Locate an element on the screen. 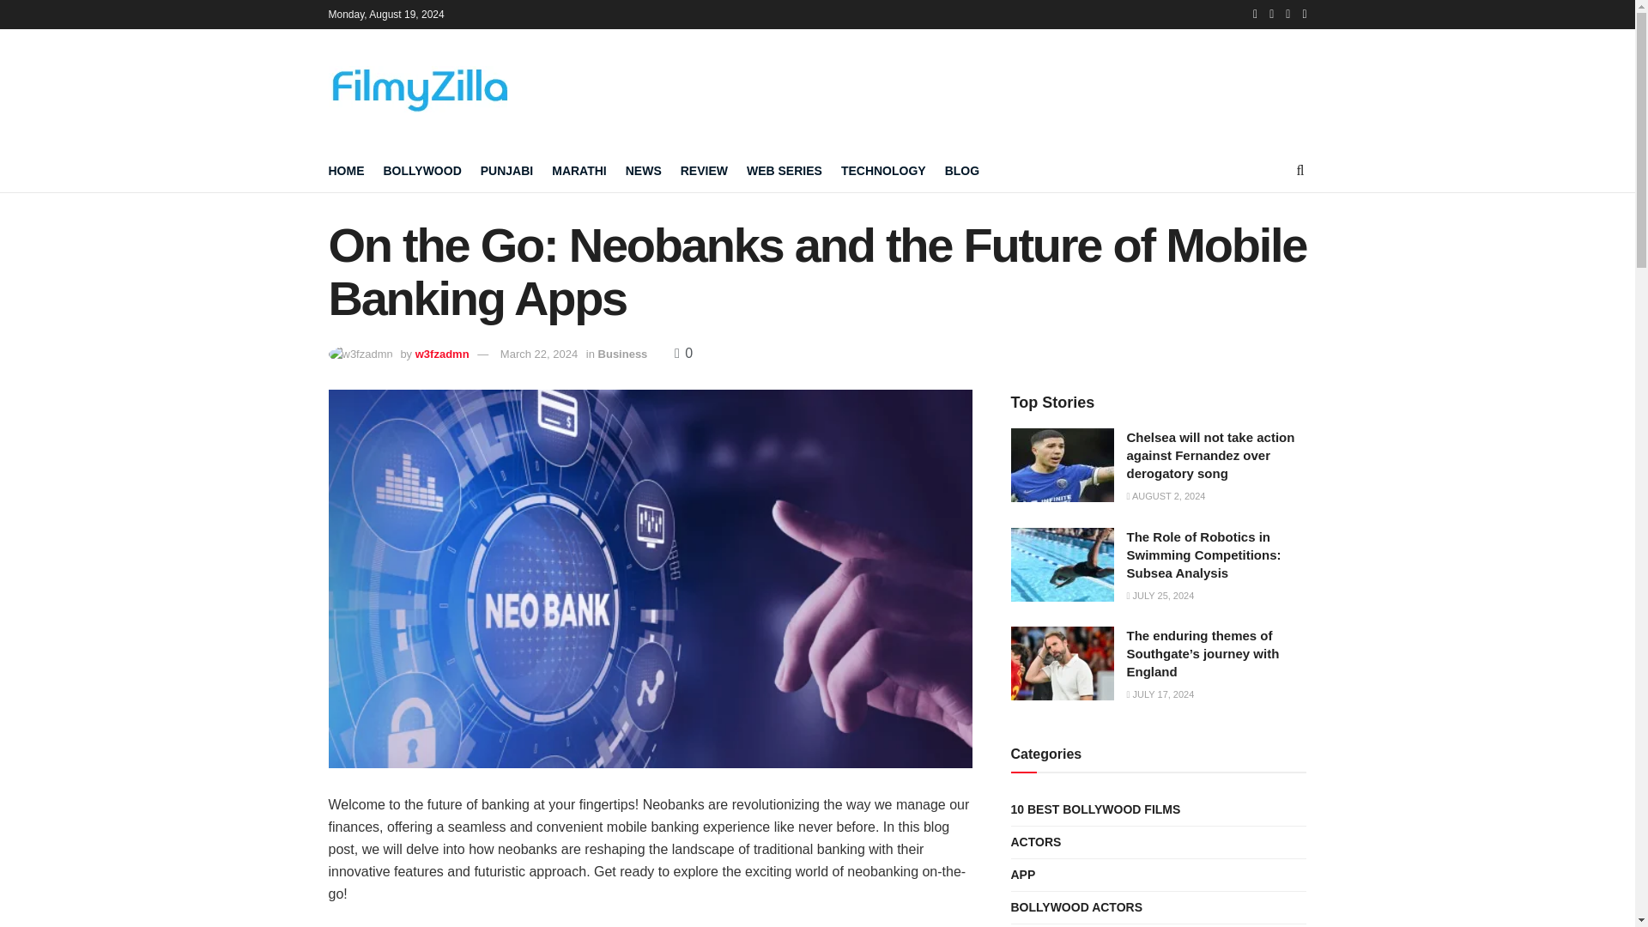 This screenshot has width=1648, height=927. WEB SERIES is located at coordinates (785, 170).